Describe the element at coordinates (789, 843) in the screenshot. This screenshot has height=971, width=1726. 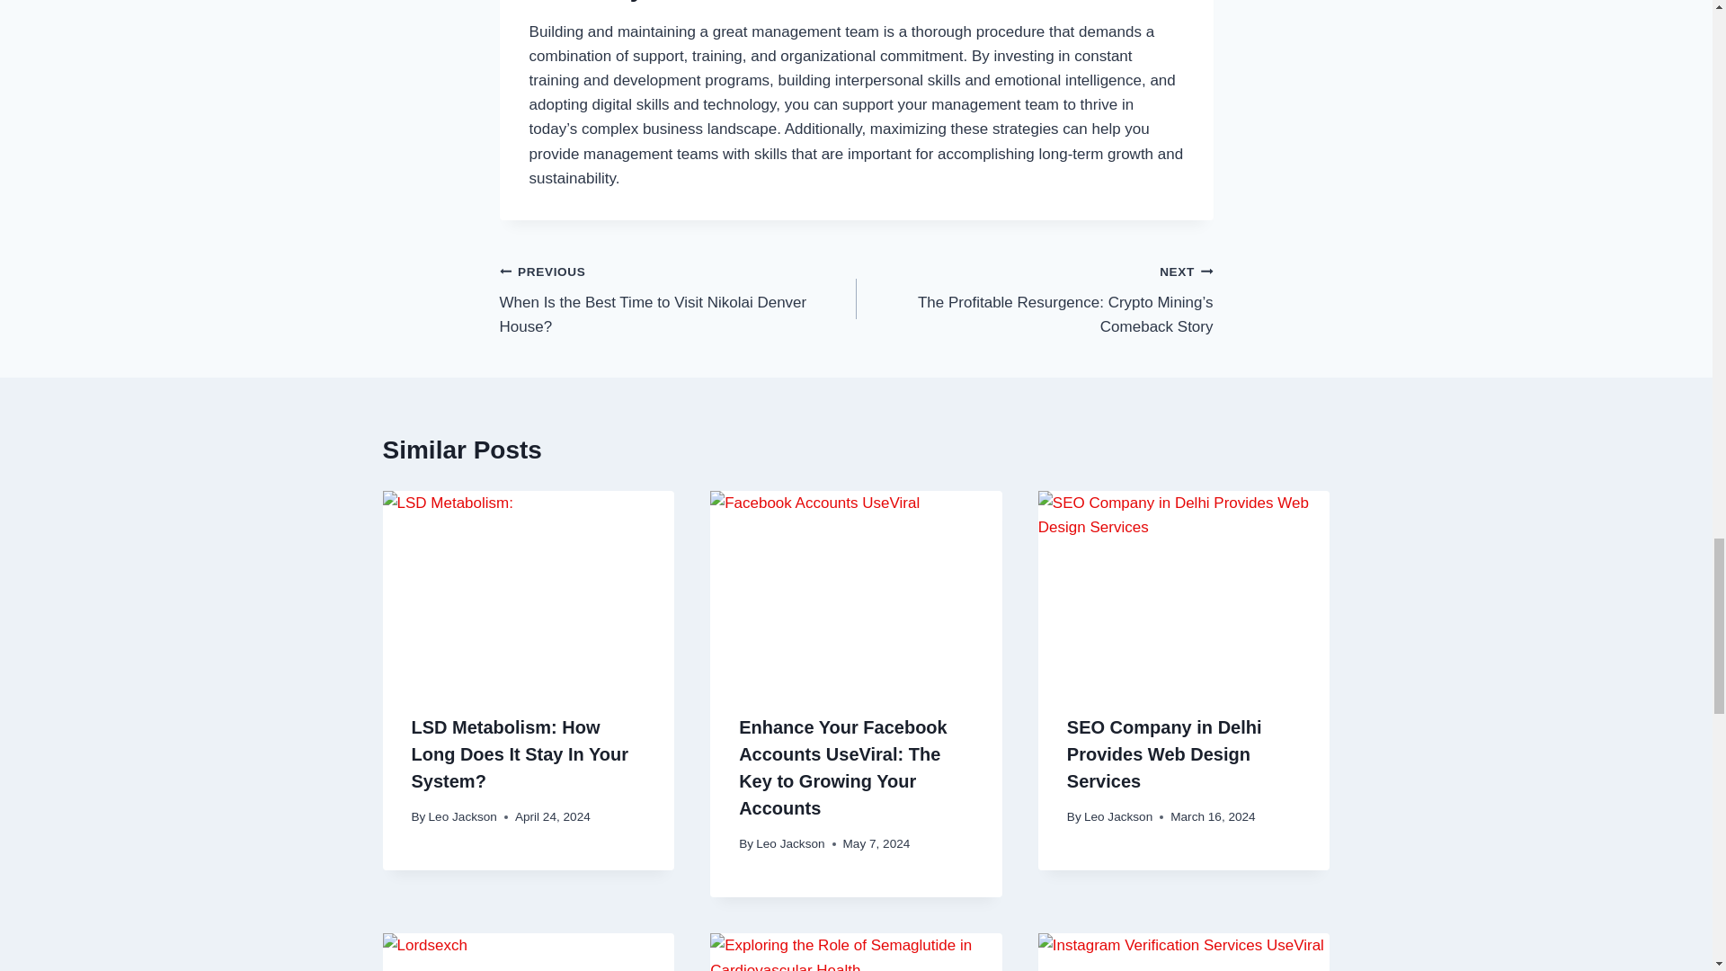
I see `Leo Jackson` at that location.